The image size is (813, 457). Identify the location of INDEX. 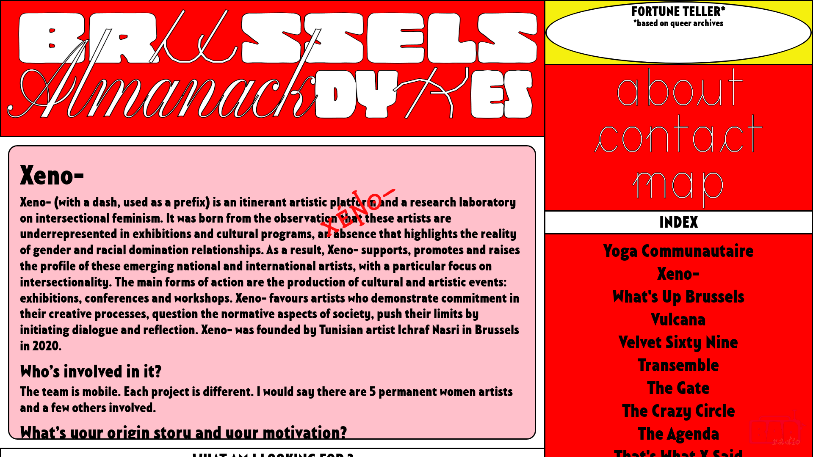
(678, 223).